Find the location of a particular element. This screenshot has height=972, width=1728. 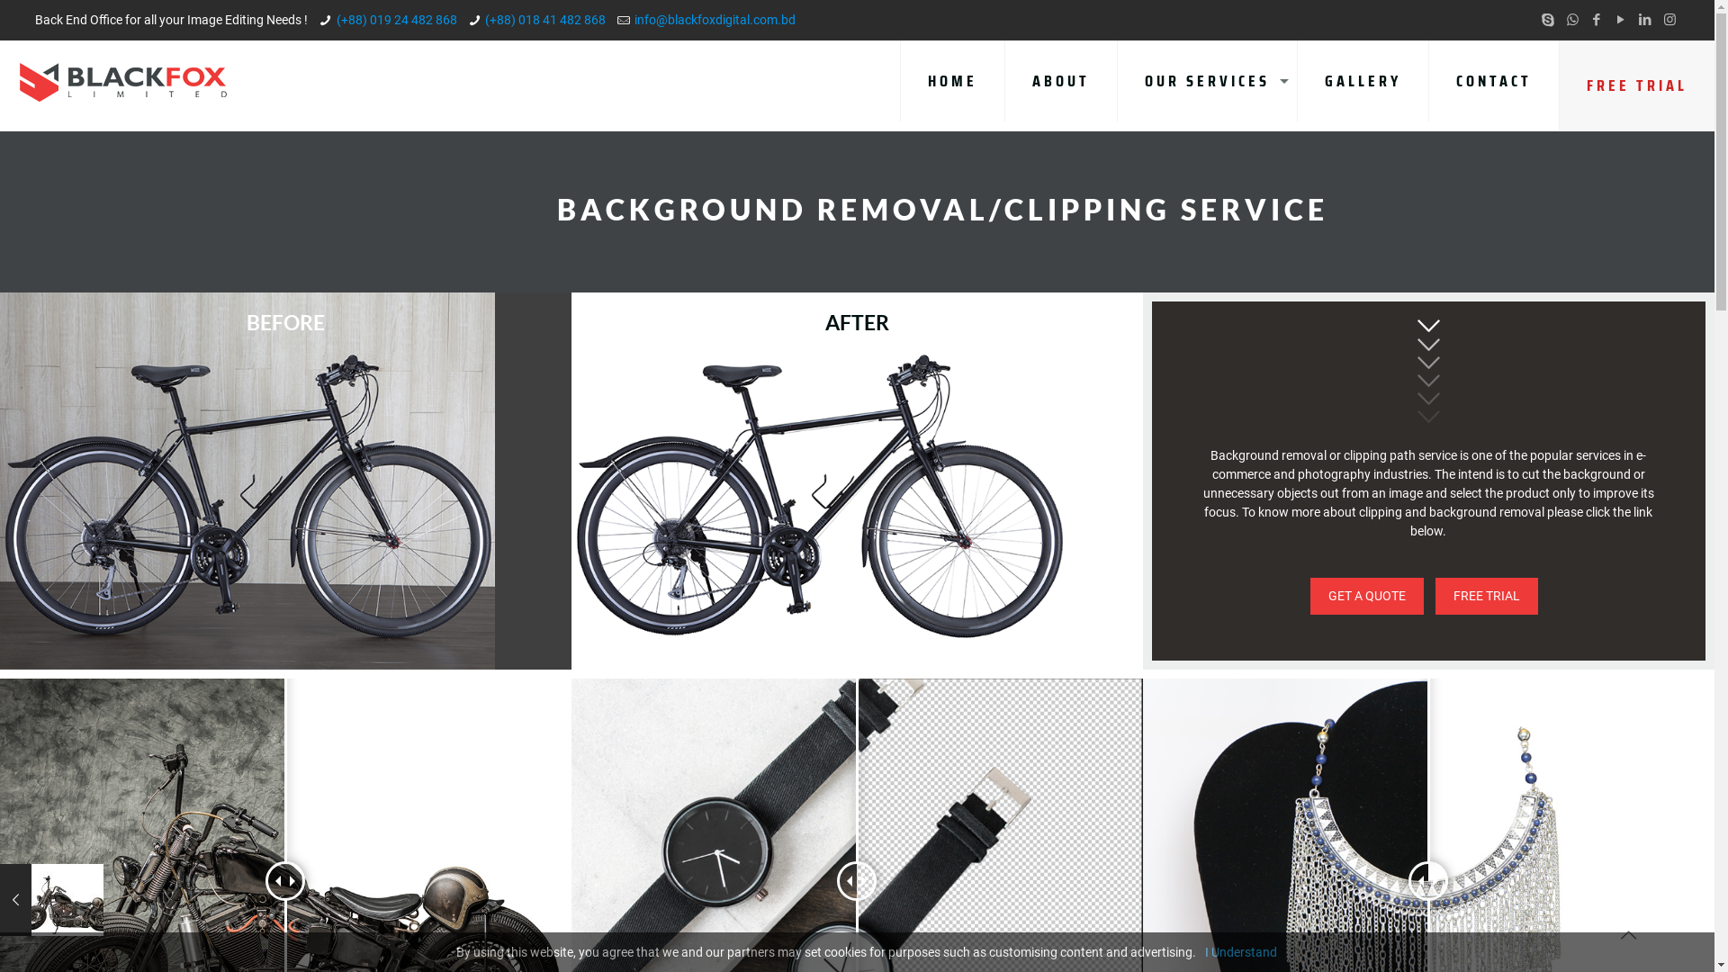

Instagram is located at coordinates (1670, 20).